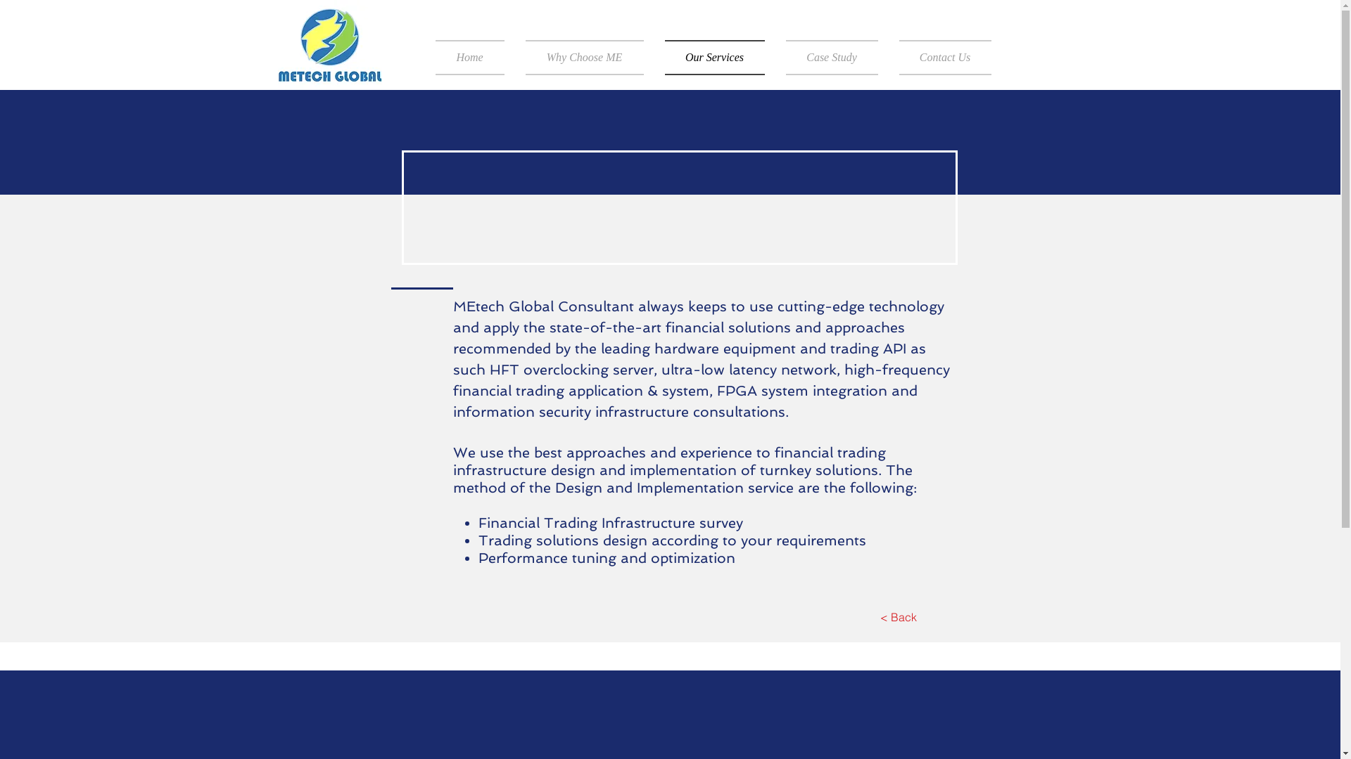 The image size is (1351, 759). I want to click on < Back, so click(899, 617).